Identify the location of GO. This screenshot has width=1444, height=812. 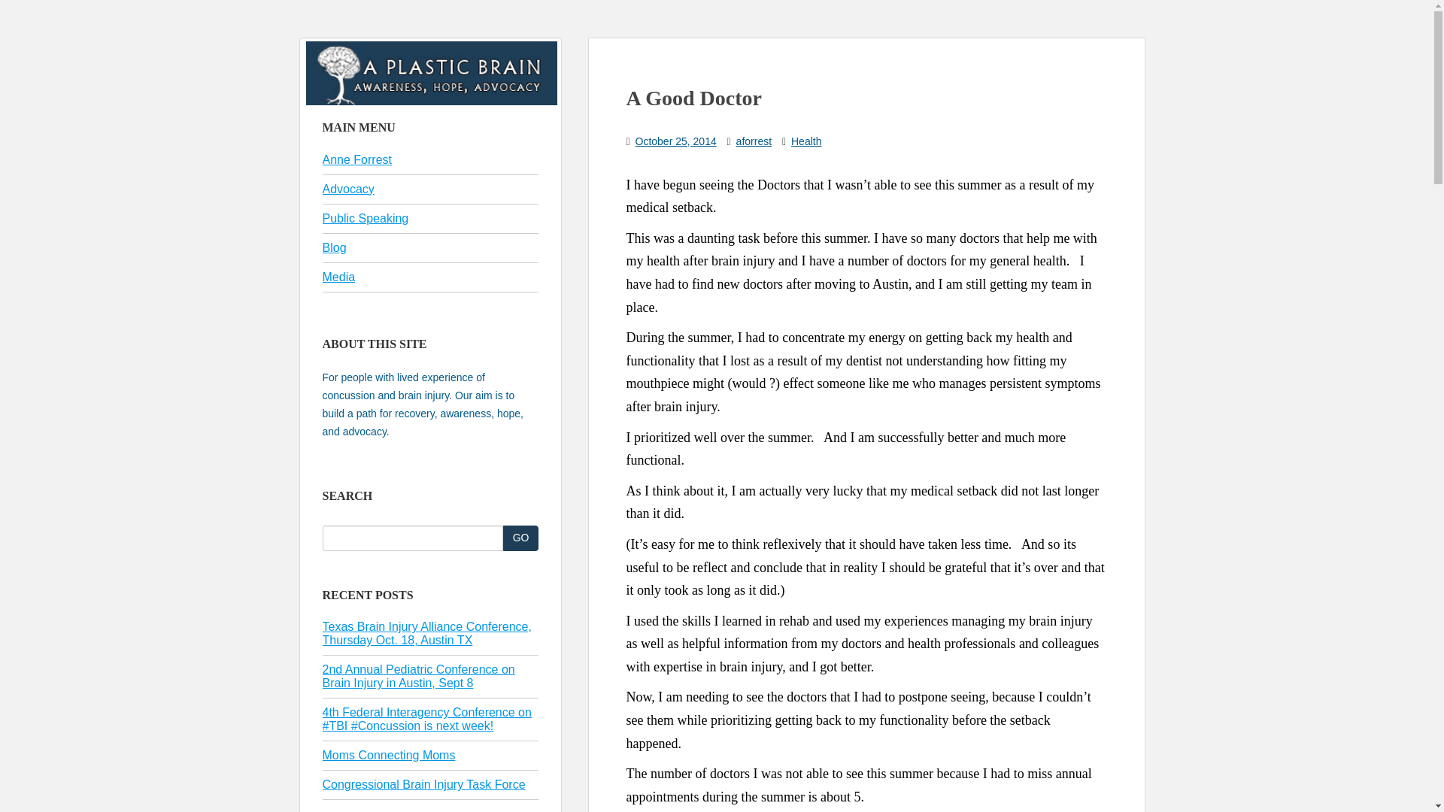
(520, 538).